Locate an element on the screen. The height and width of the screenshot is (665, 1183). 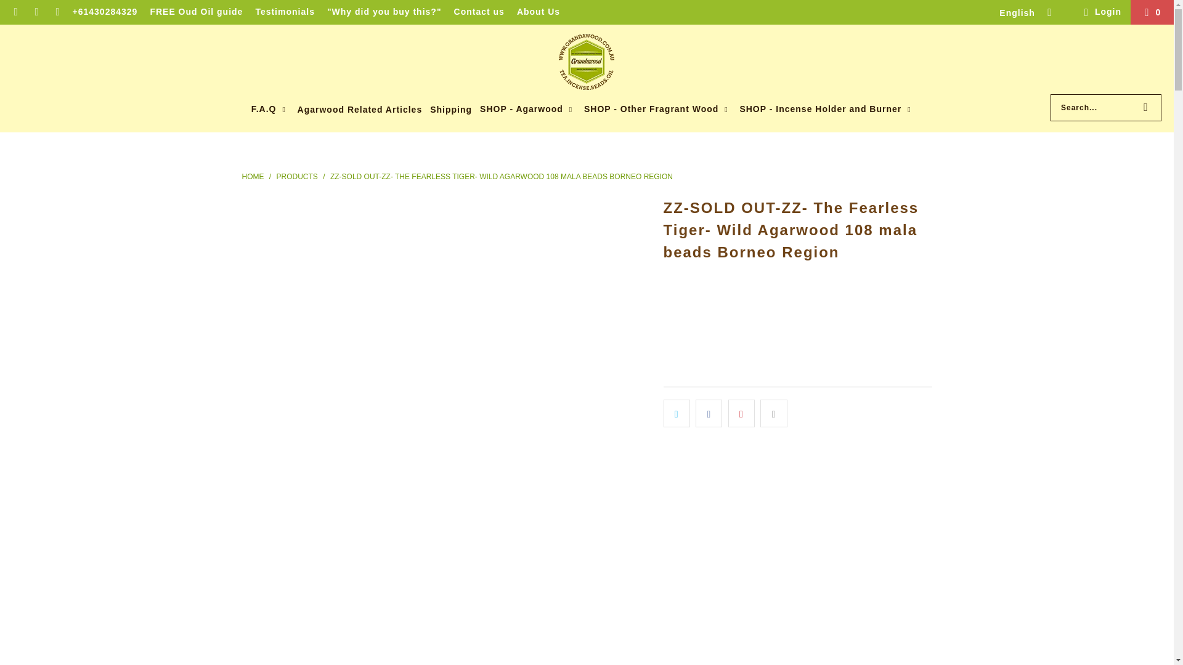
Email Grandawood- Agarwood is located at coordinates (15, 12).